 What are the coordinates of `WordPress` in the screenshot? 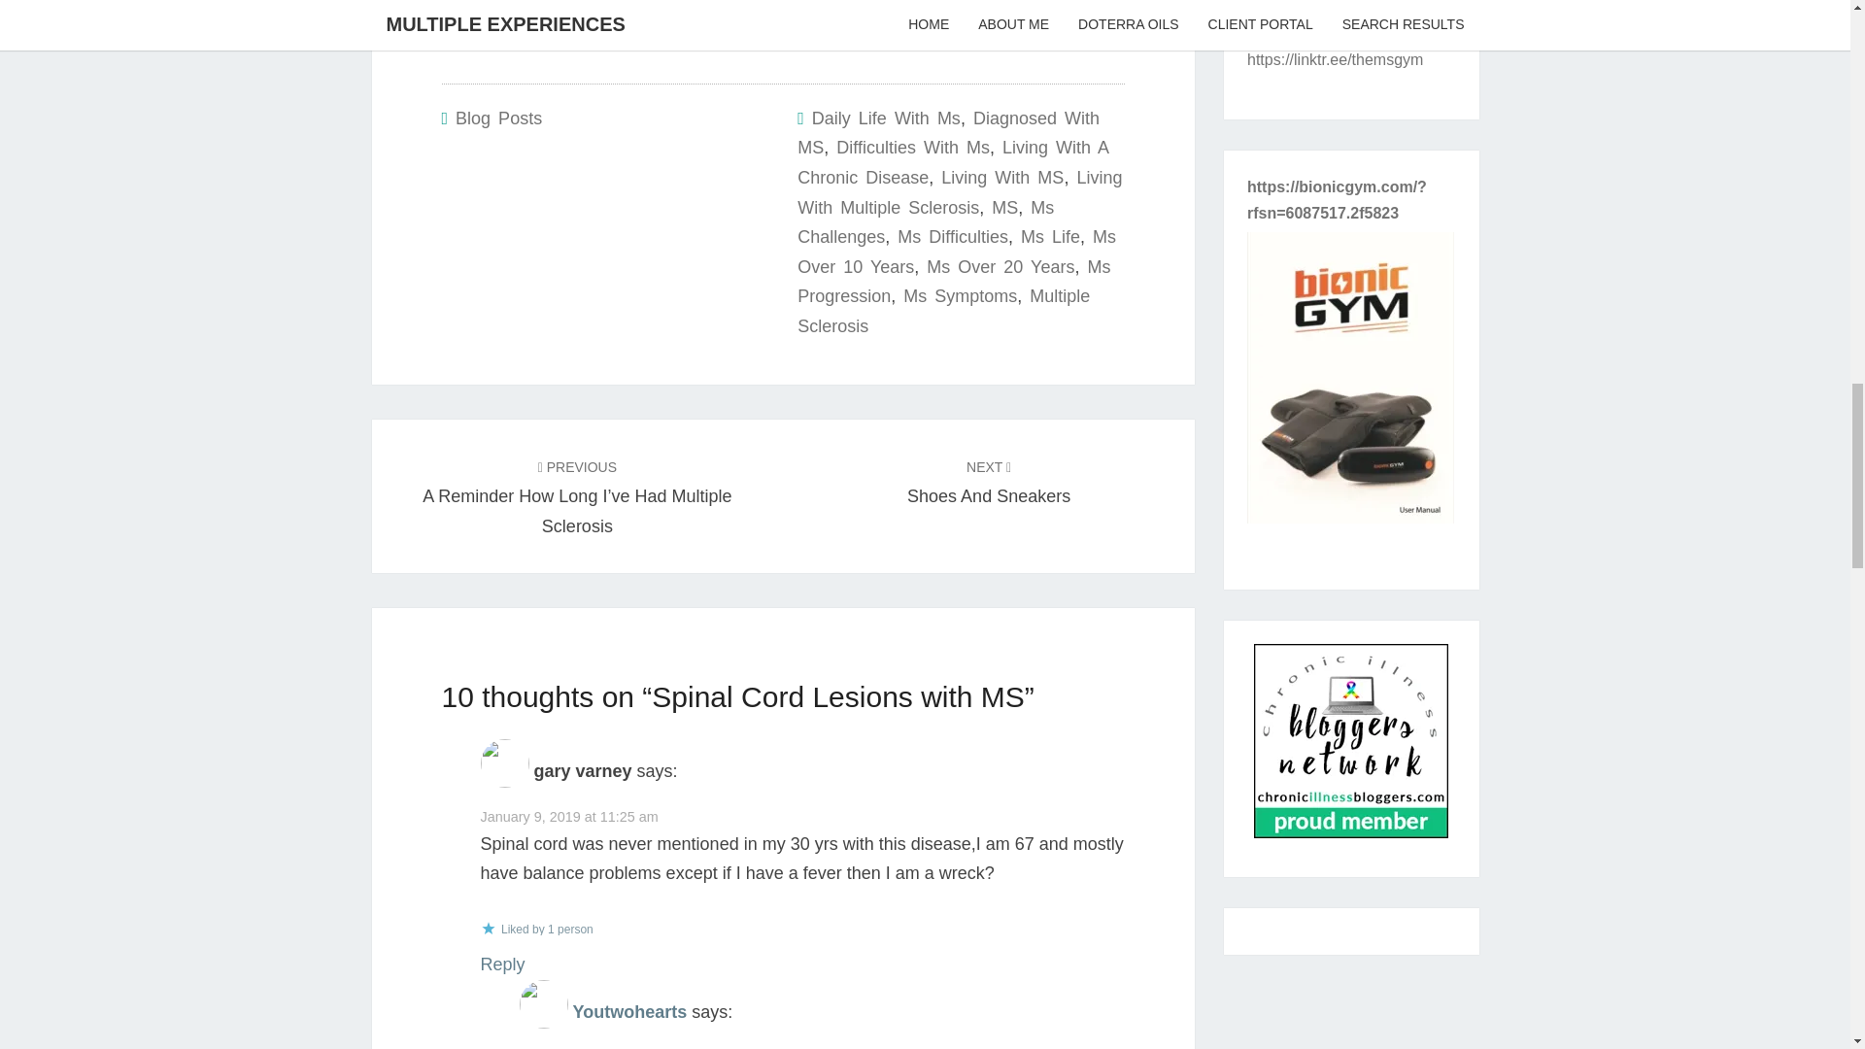 It's located at (459, 29).